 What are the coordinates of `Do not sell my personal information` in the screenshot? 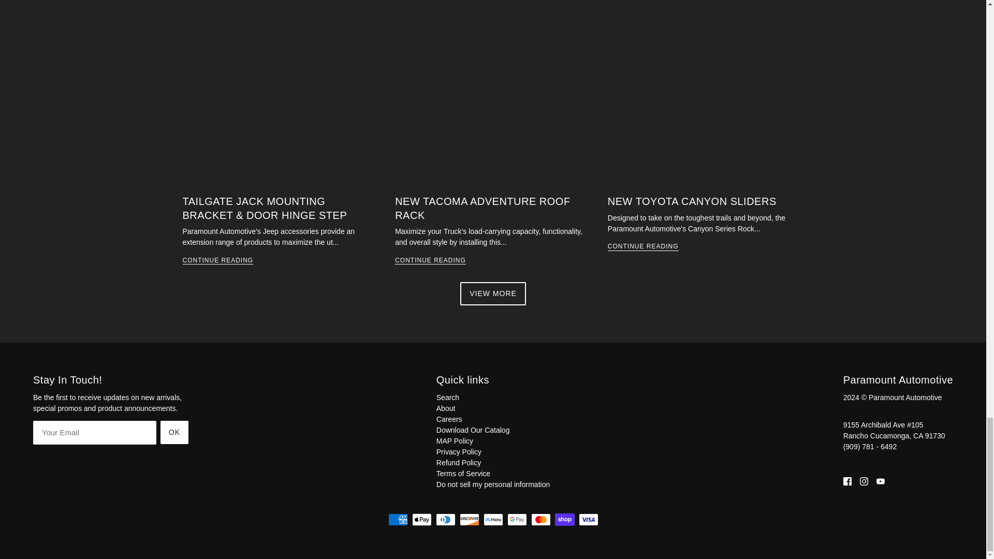 It's located at (493, 484).